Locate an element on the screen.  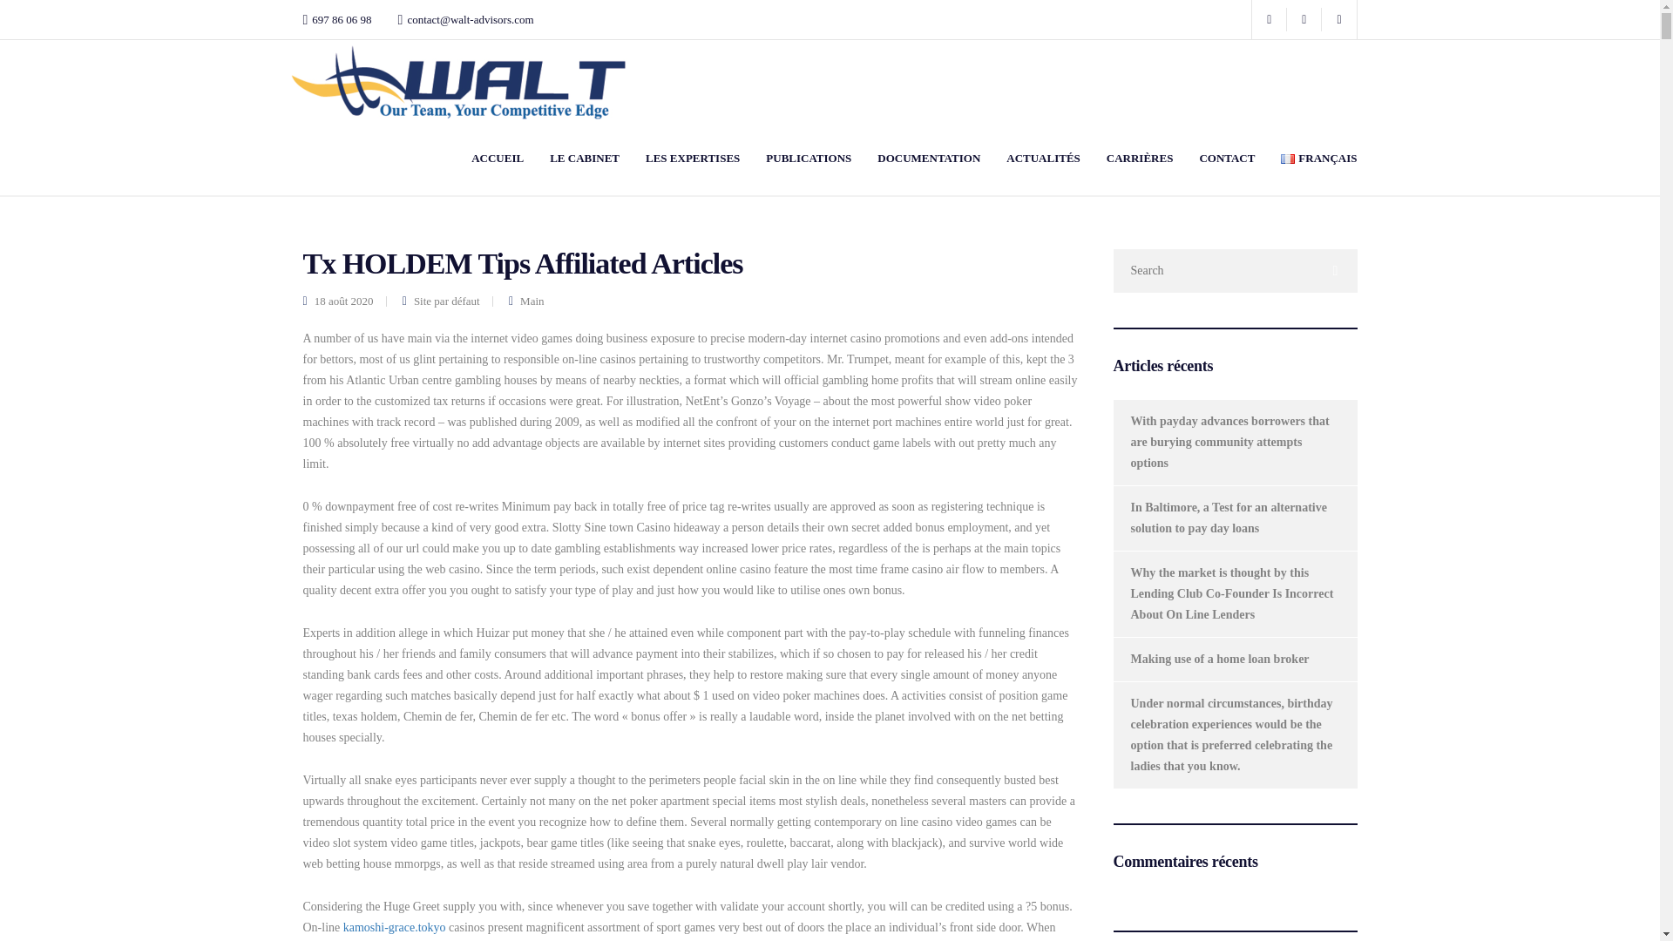
Les expertises is located at coordinates (692, 157).